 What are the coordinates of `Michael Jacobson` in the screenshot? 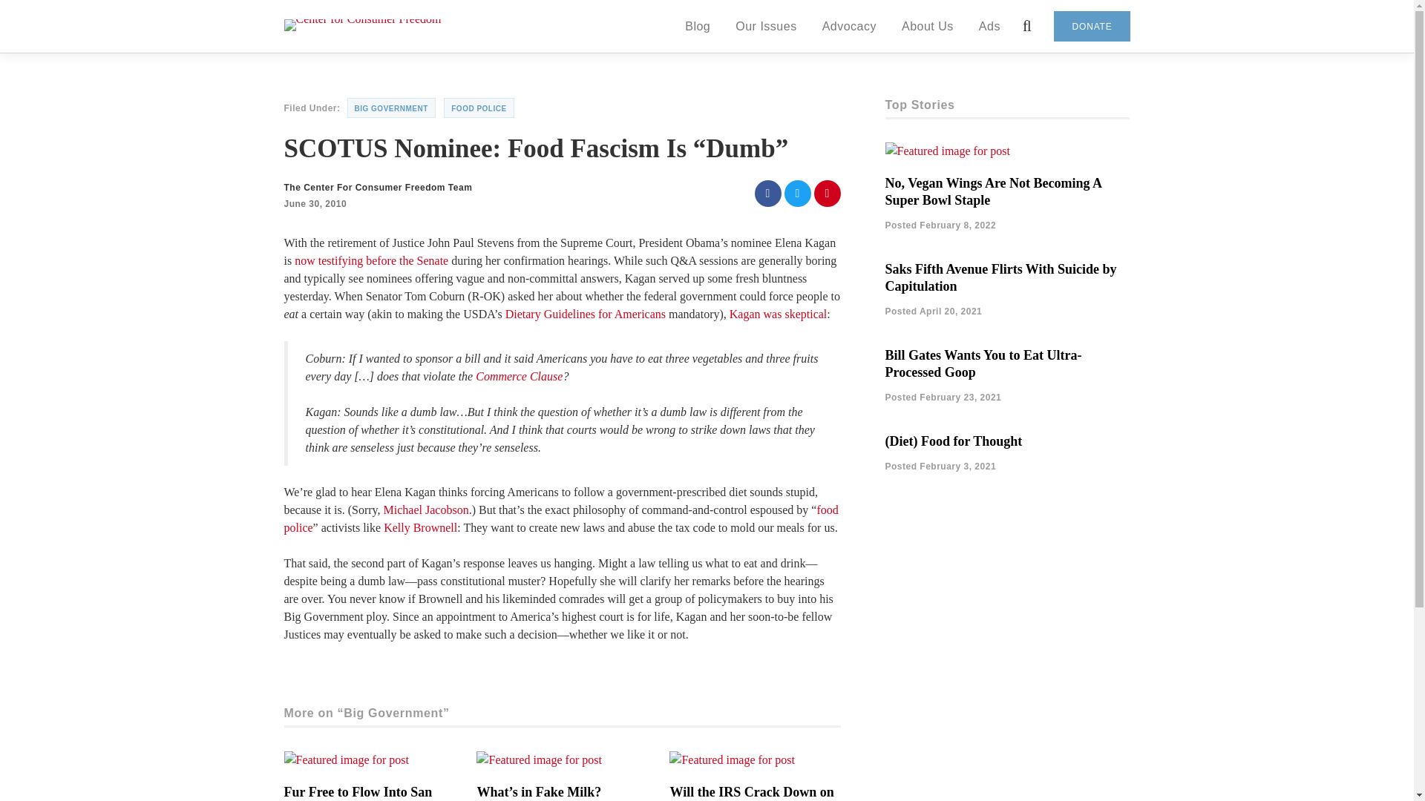 It's located at (426, 510).